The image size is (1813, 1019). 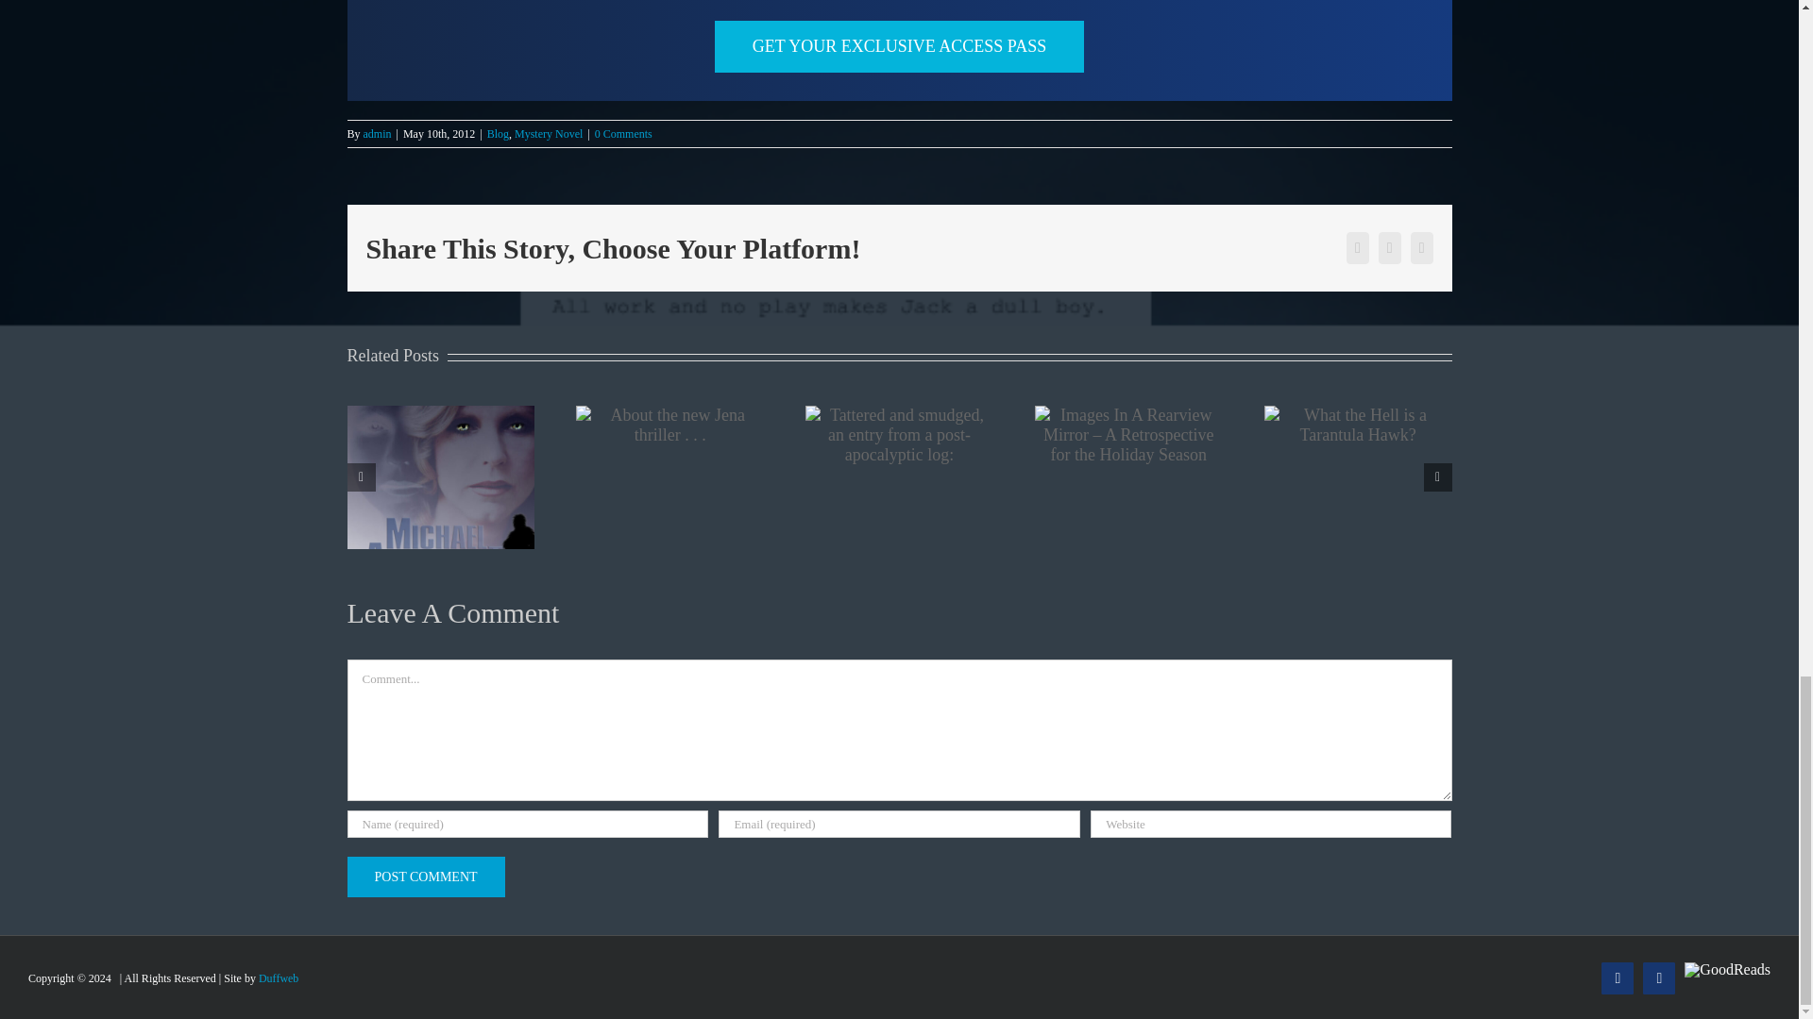 What do you see at coordinates (1658, 977) in the screenshot?
I see `Twitter` at bounding box center [1658, 977].